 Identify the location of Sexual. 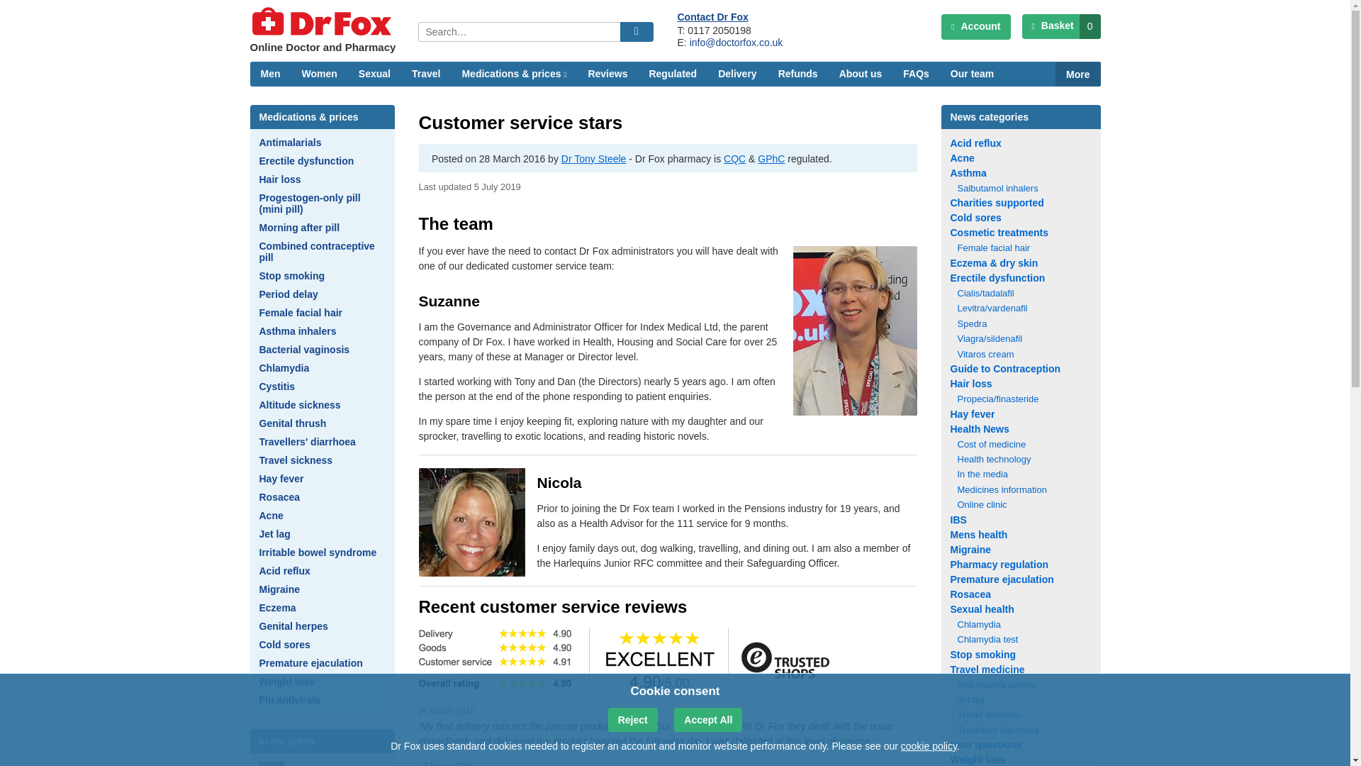
(374, 74).